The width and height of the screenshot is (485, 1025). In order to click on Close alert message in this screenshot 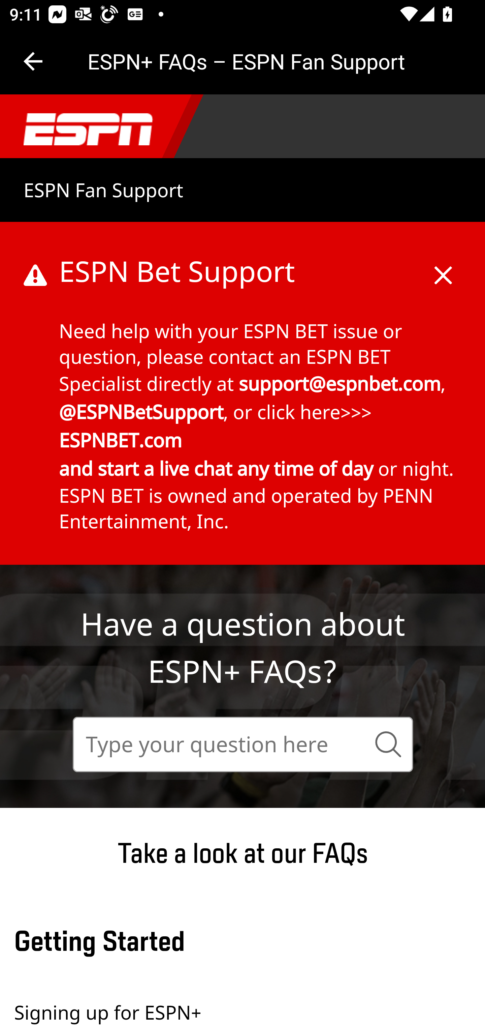, I will do `click(444, 301)`.